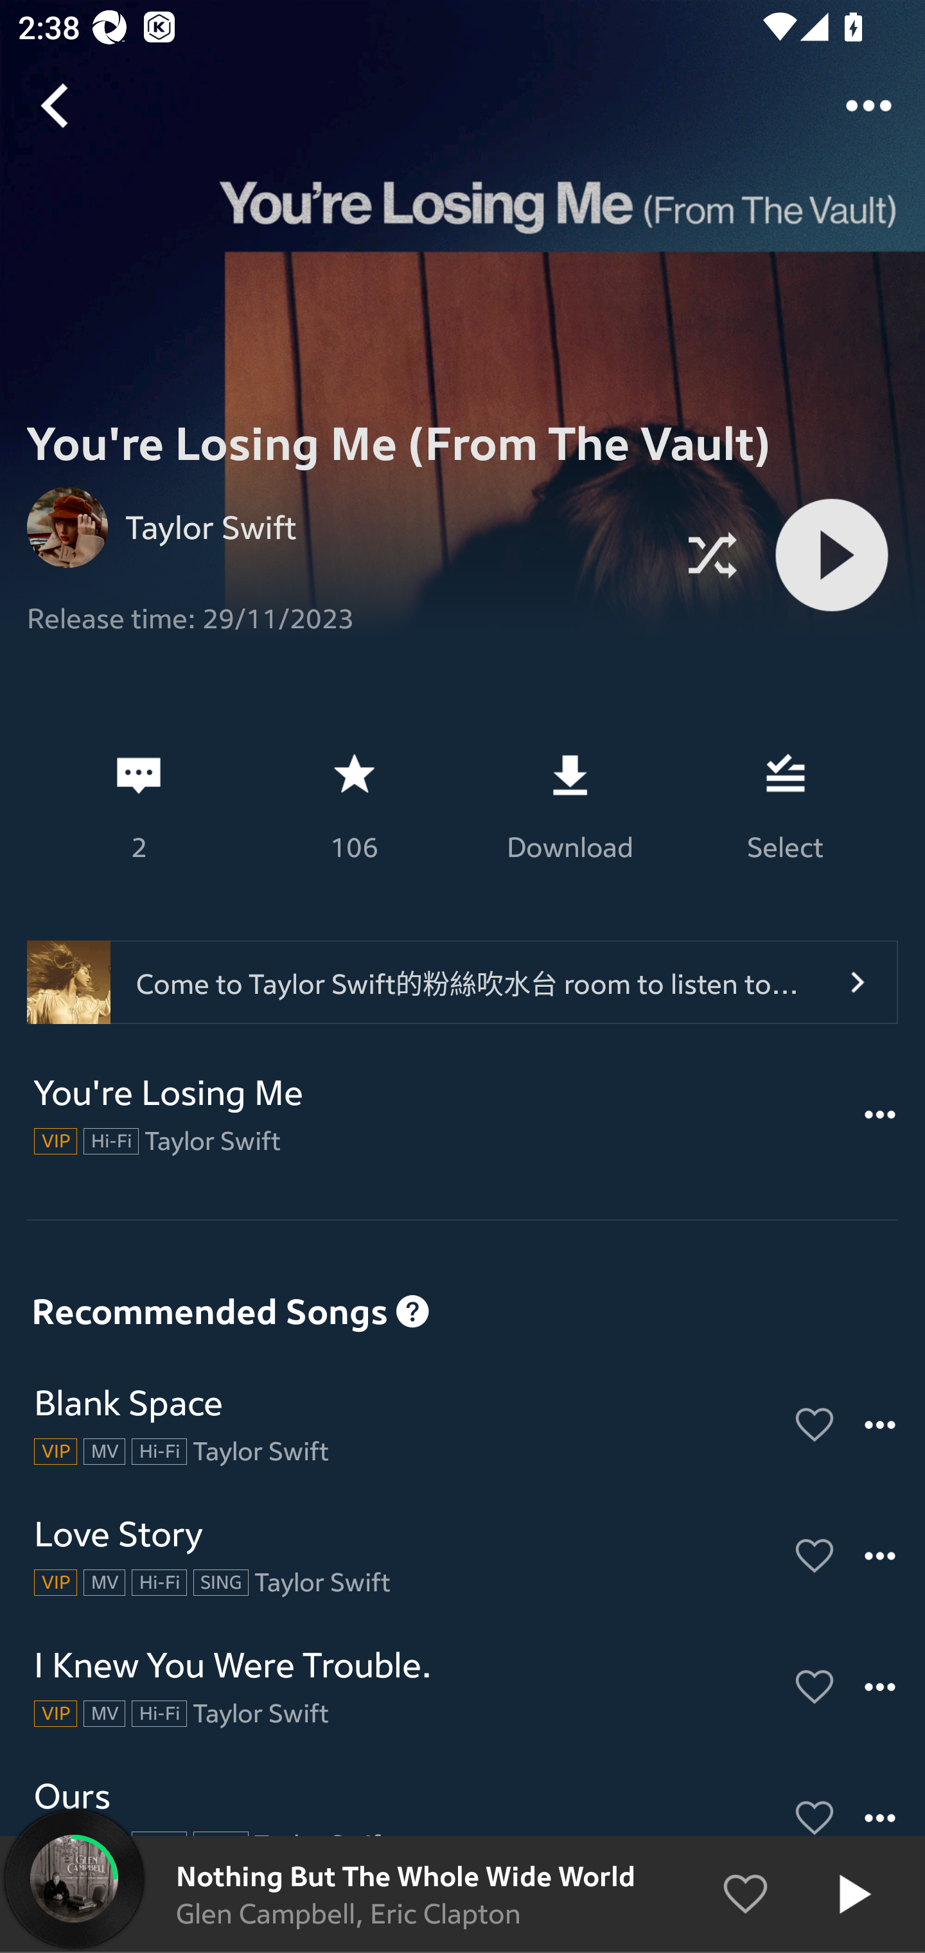  I want to click on Blank Space VIP MV Hi-Fi Taylor Swift, so click(463, 1424).